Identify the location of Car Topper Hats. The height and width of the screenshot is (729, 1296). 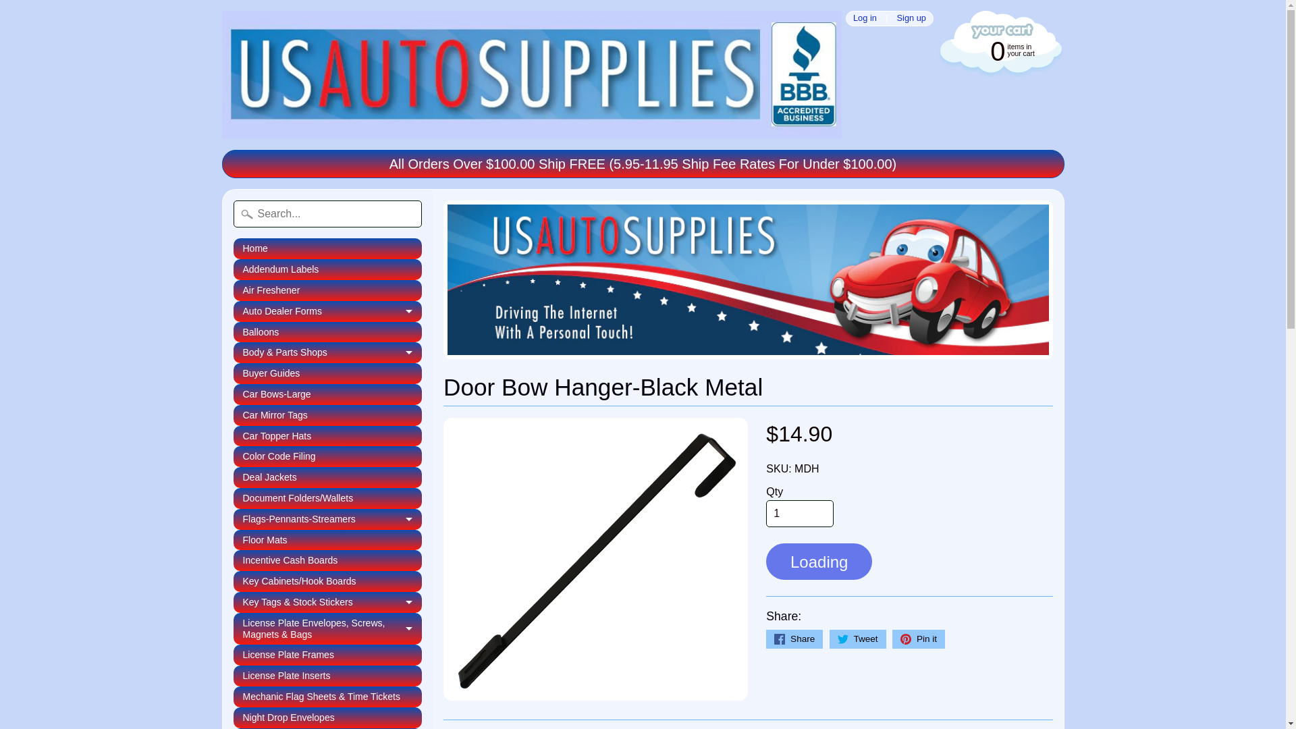
(327, 436).